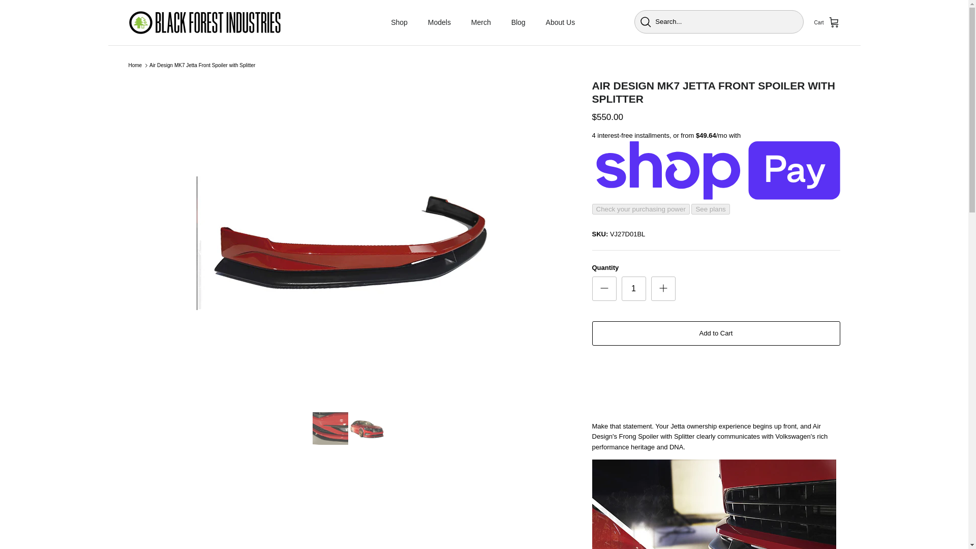  Describe the element at coordinates (204, 22) in the screenshot. I see `Black Forest Industries` at that location.